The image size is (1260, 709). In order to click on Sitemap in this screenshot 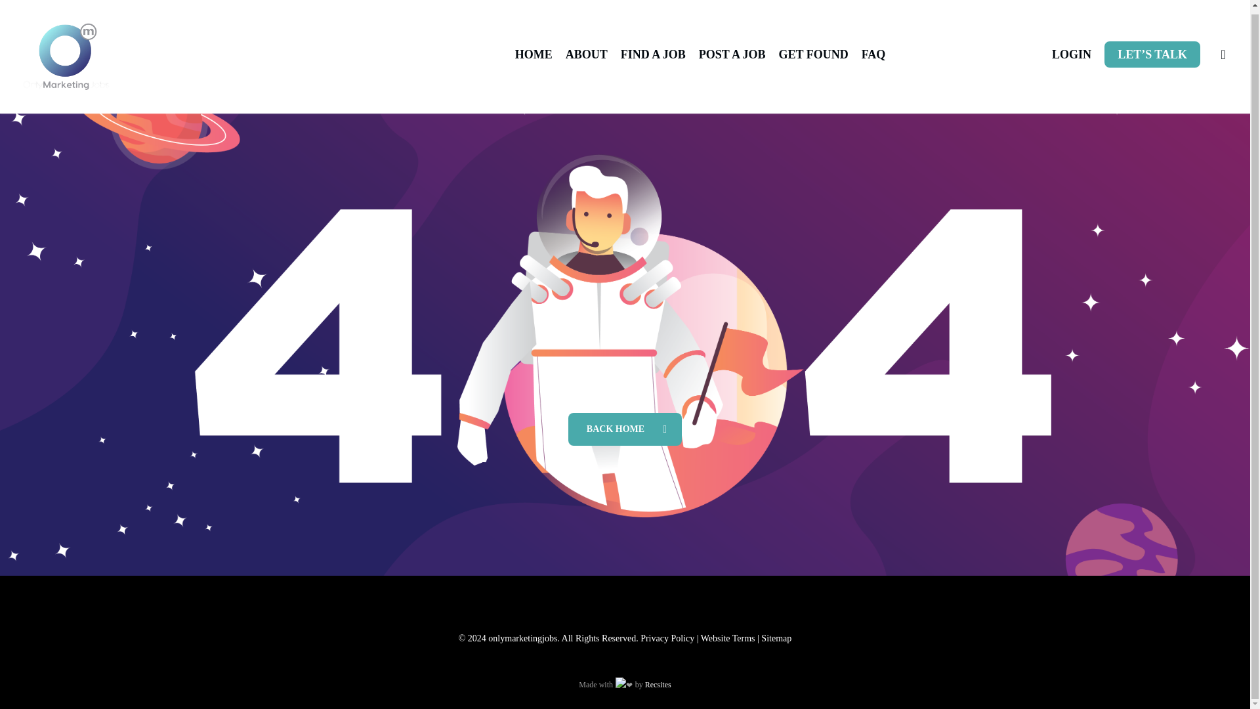, I will do `click(776, 638)`.